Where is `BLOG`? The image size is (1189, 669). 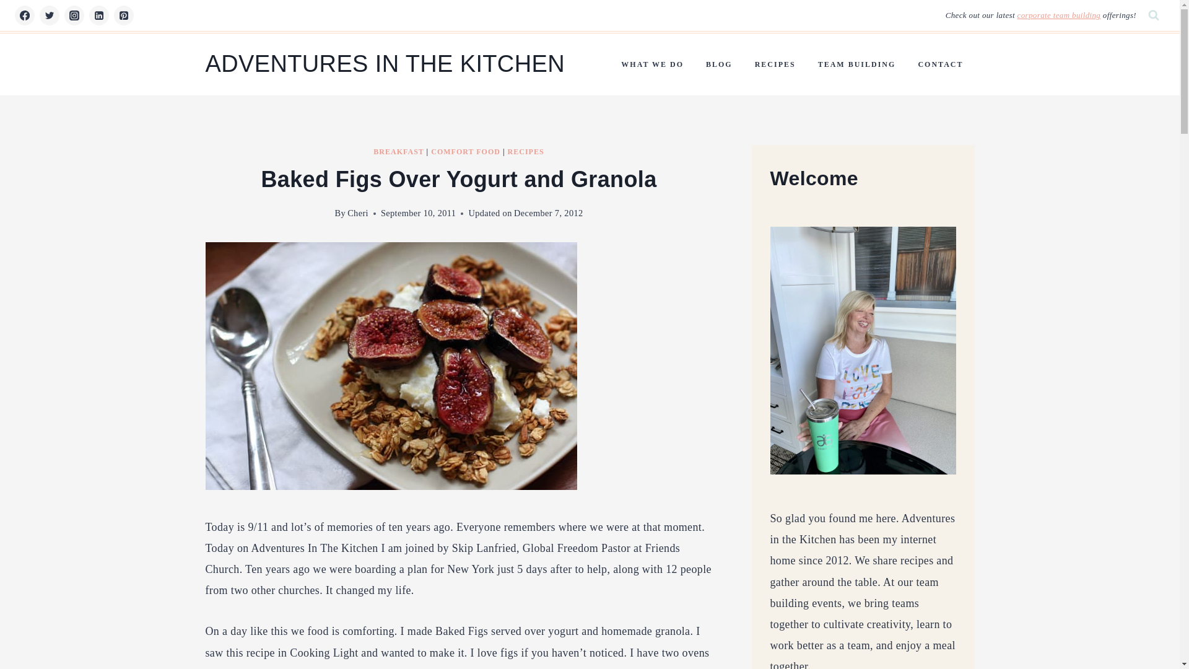
BLOG is located at coordinates (719, 64).